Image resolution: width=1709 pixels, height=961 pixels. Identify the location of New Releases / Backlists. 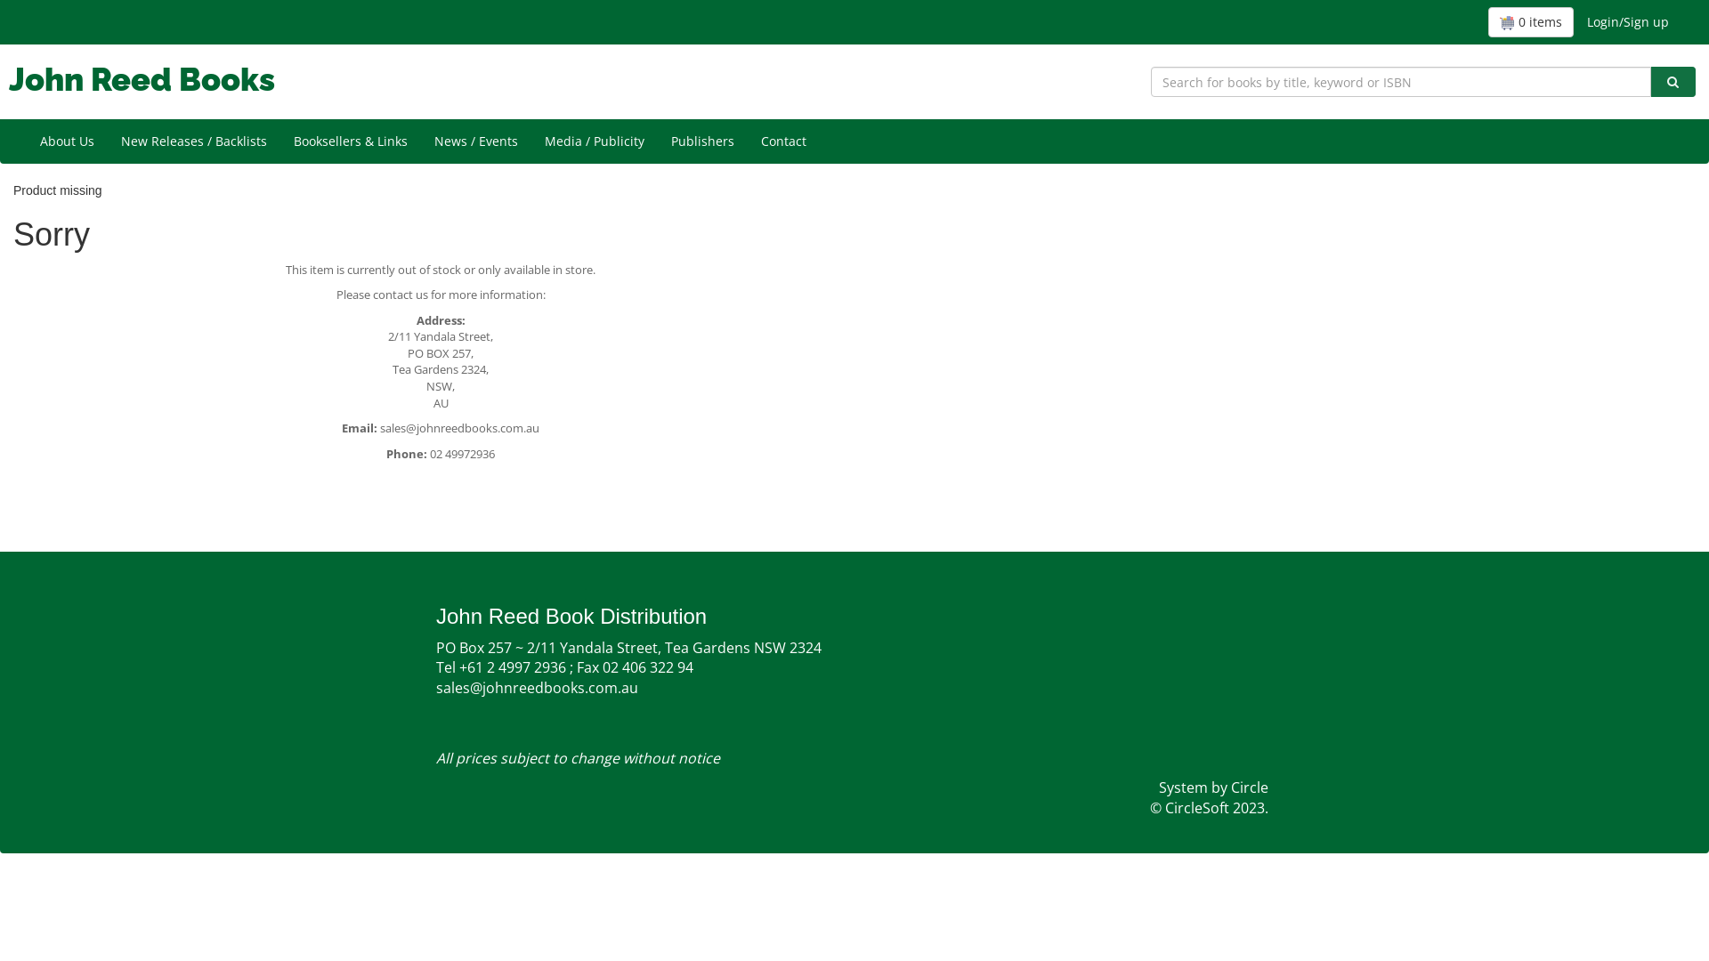
(194, 141).